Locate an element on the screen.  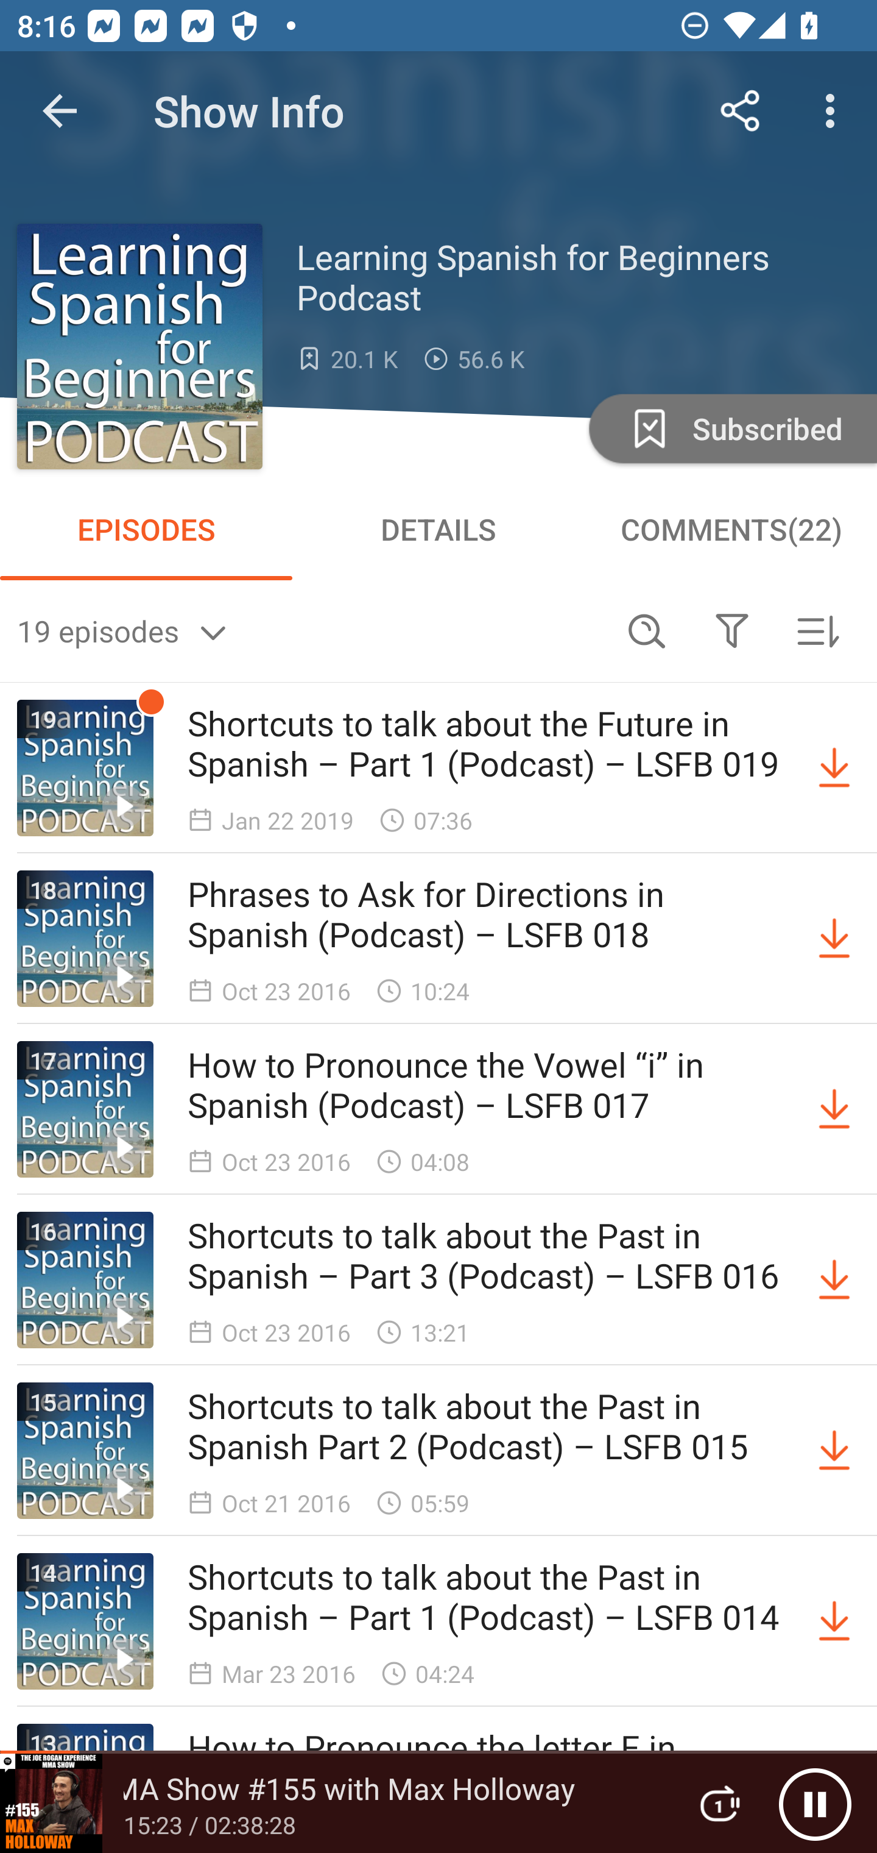
 Search is located at coordinates (647, 630).